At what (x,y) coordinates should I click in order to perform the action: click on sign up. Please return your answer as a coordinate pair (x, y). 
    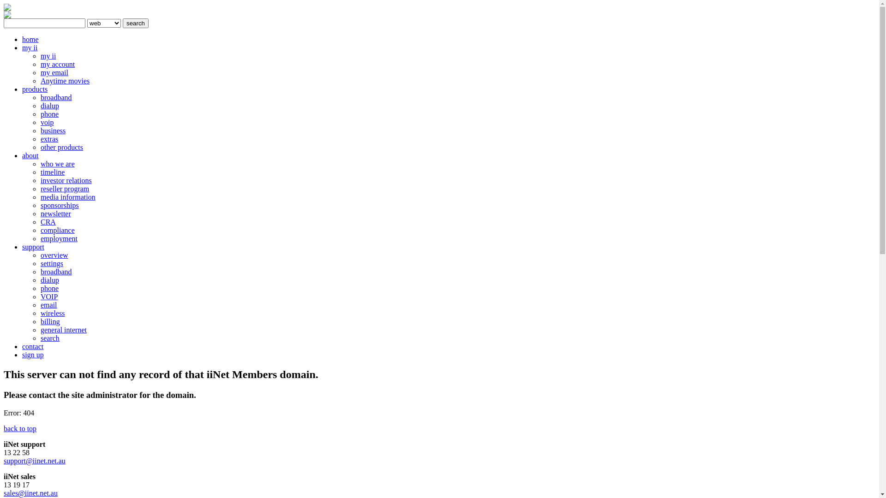
    Looking at the image, I should click on (33, 355).